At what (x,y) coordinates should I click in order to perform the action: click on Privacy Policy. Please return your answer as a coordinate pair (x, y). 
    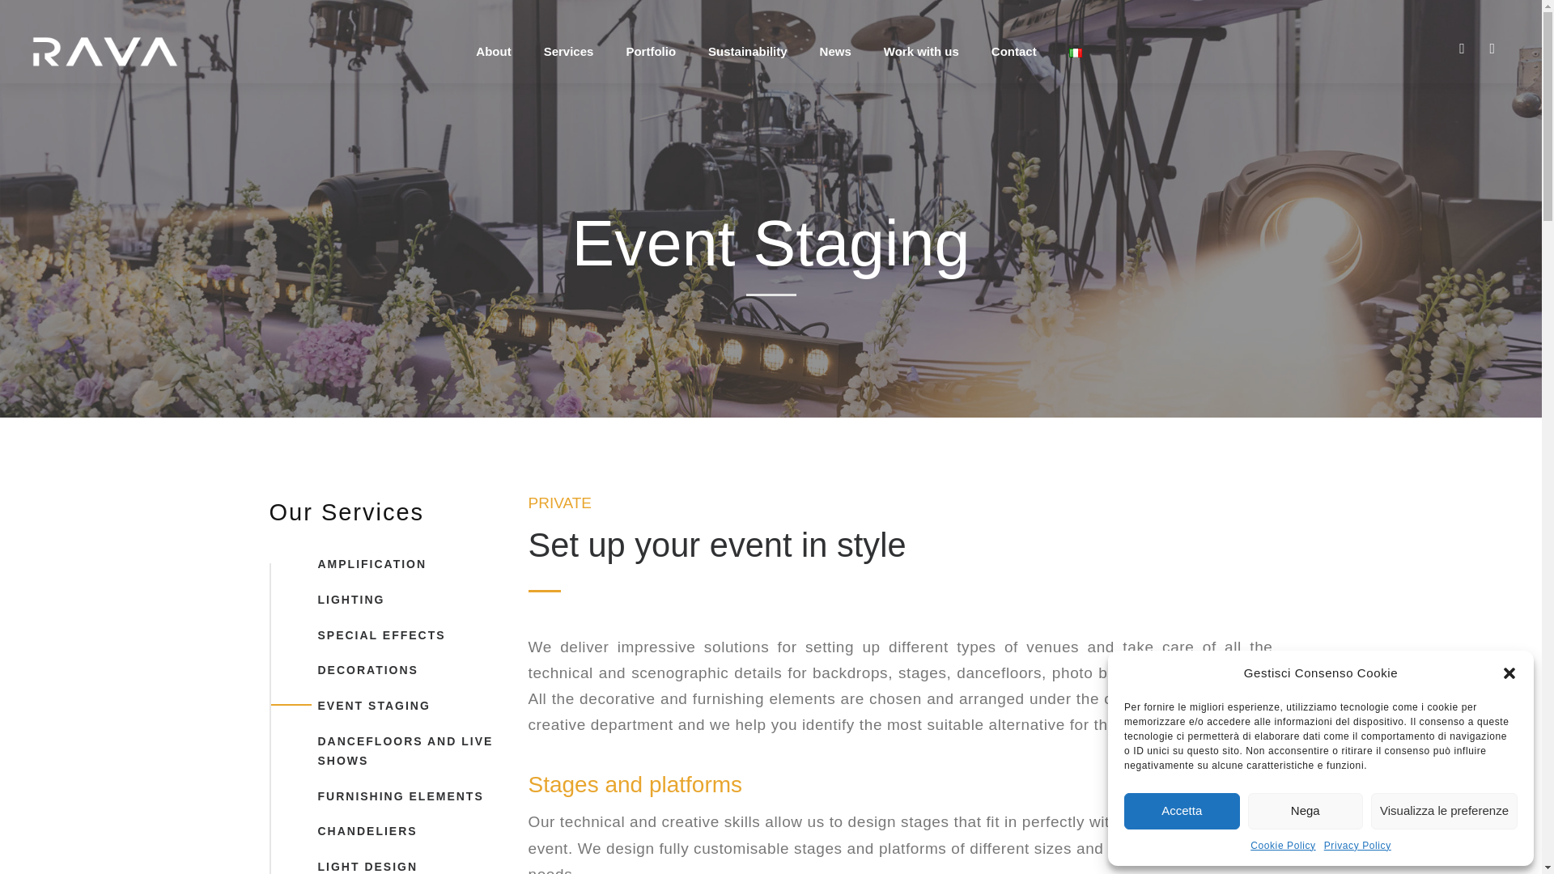
    Looking at the image, I should click on (1357, 845).